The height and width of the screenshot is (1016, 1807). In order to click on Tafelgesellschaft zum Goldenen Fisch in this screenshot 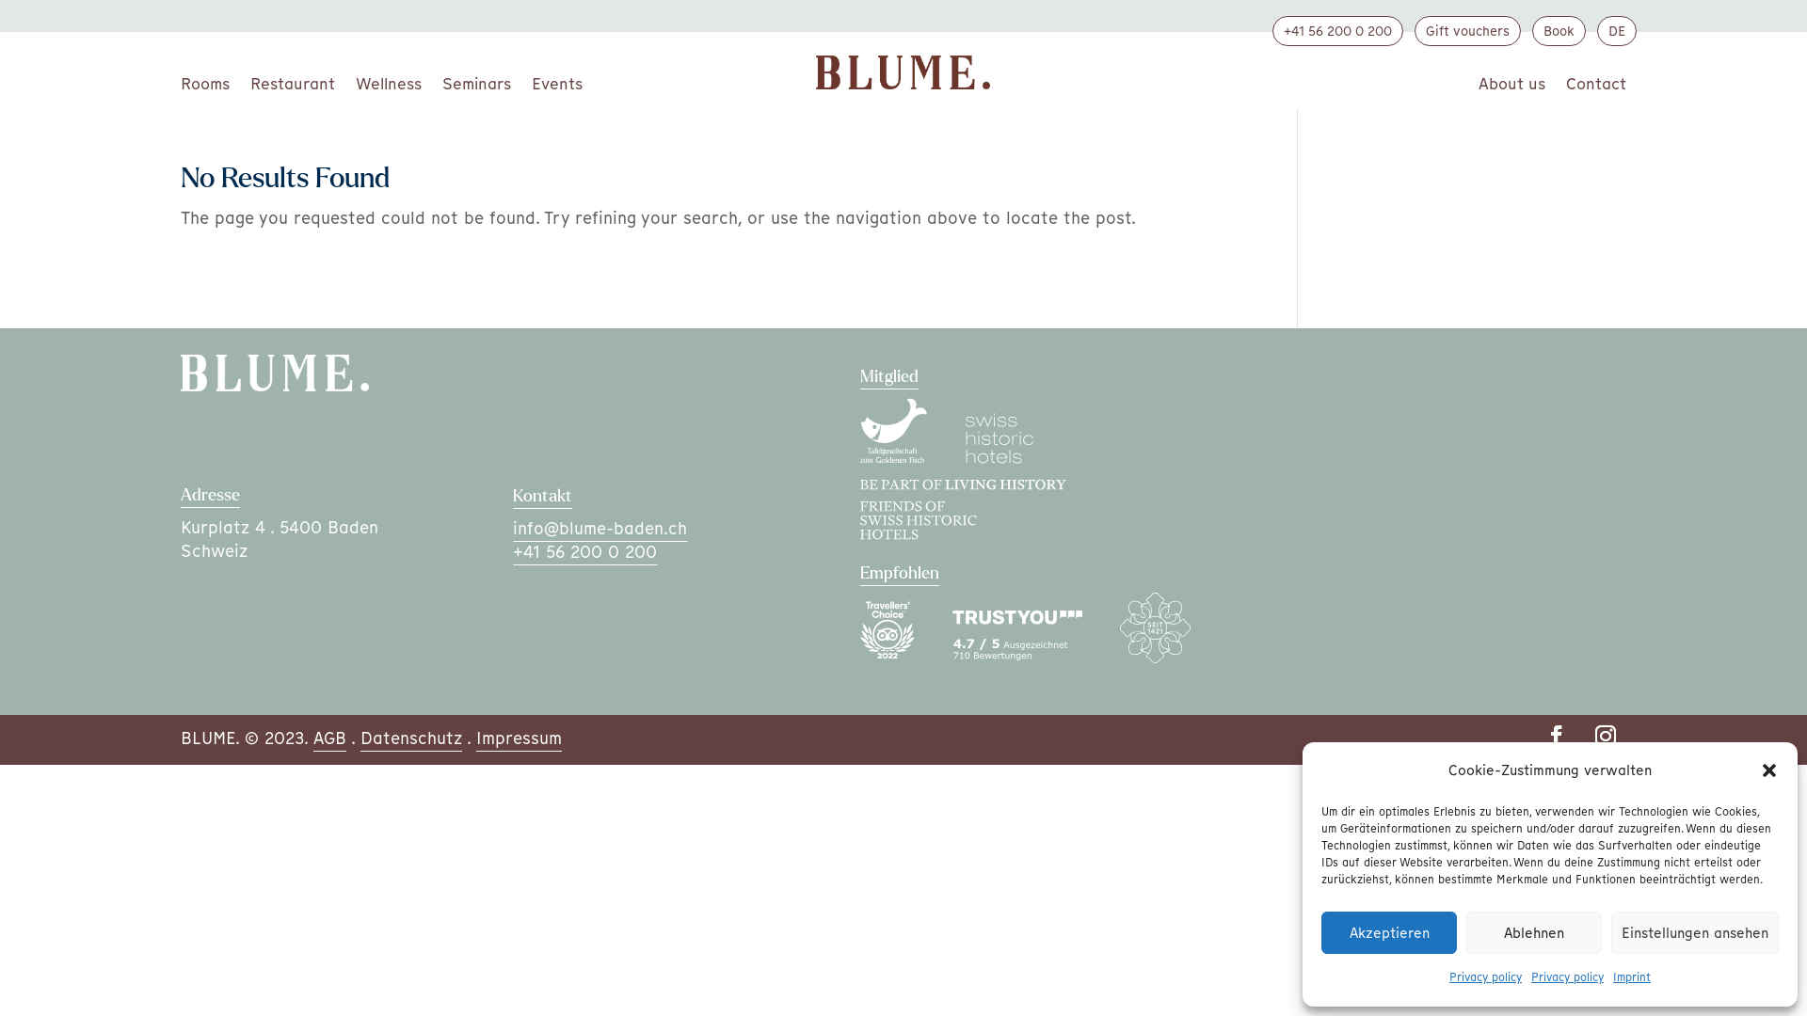, I will do `click(913, 461)`.